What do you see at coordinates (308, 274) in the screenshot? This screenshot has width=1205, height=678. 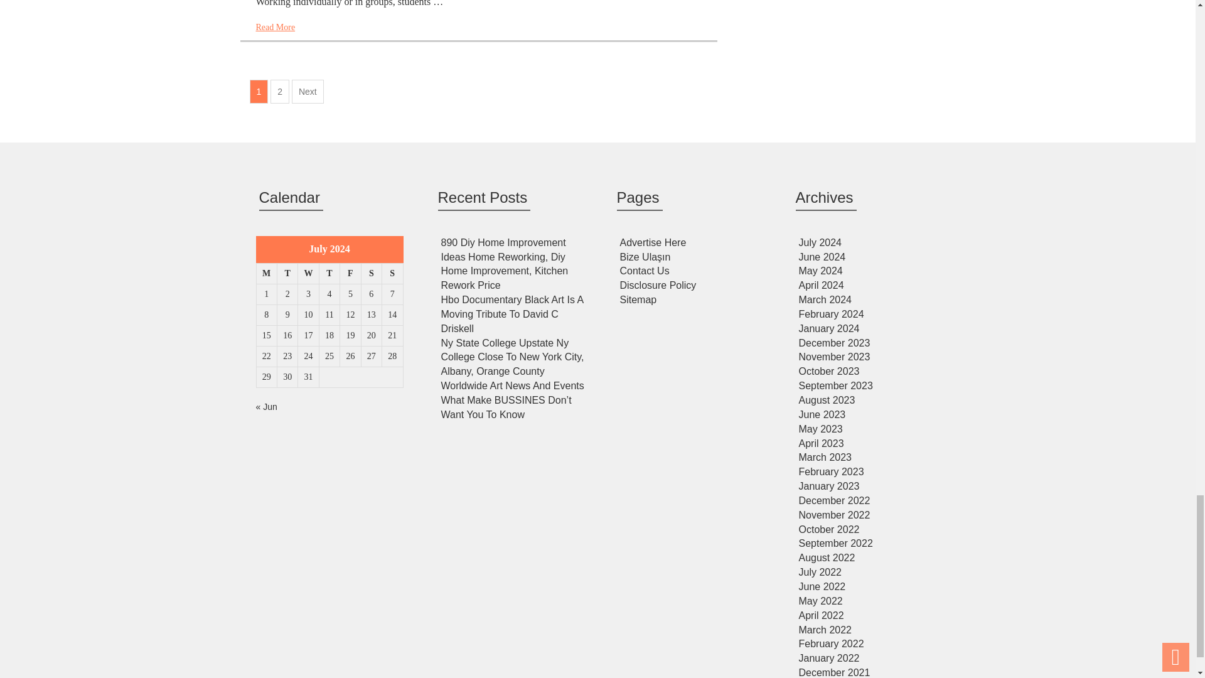 I see `Wednesday` at bounding box center [308, 274].